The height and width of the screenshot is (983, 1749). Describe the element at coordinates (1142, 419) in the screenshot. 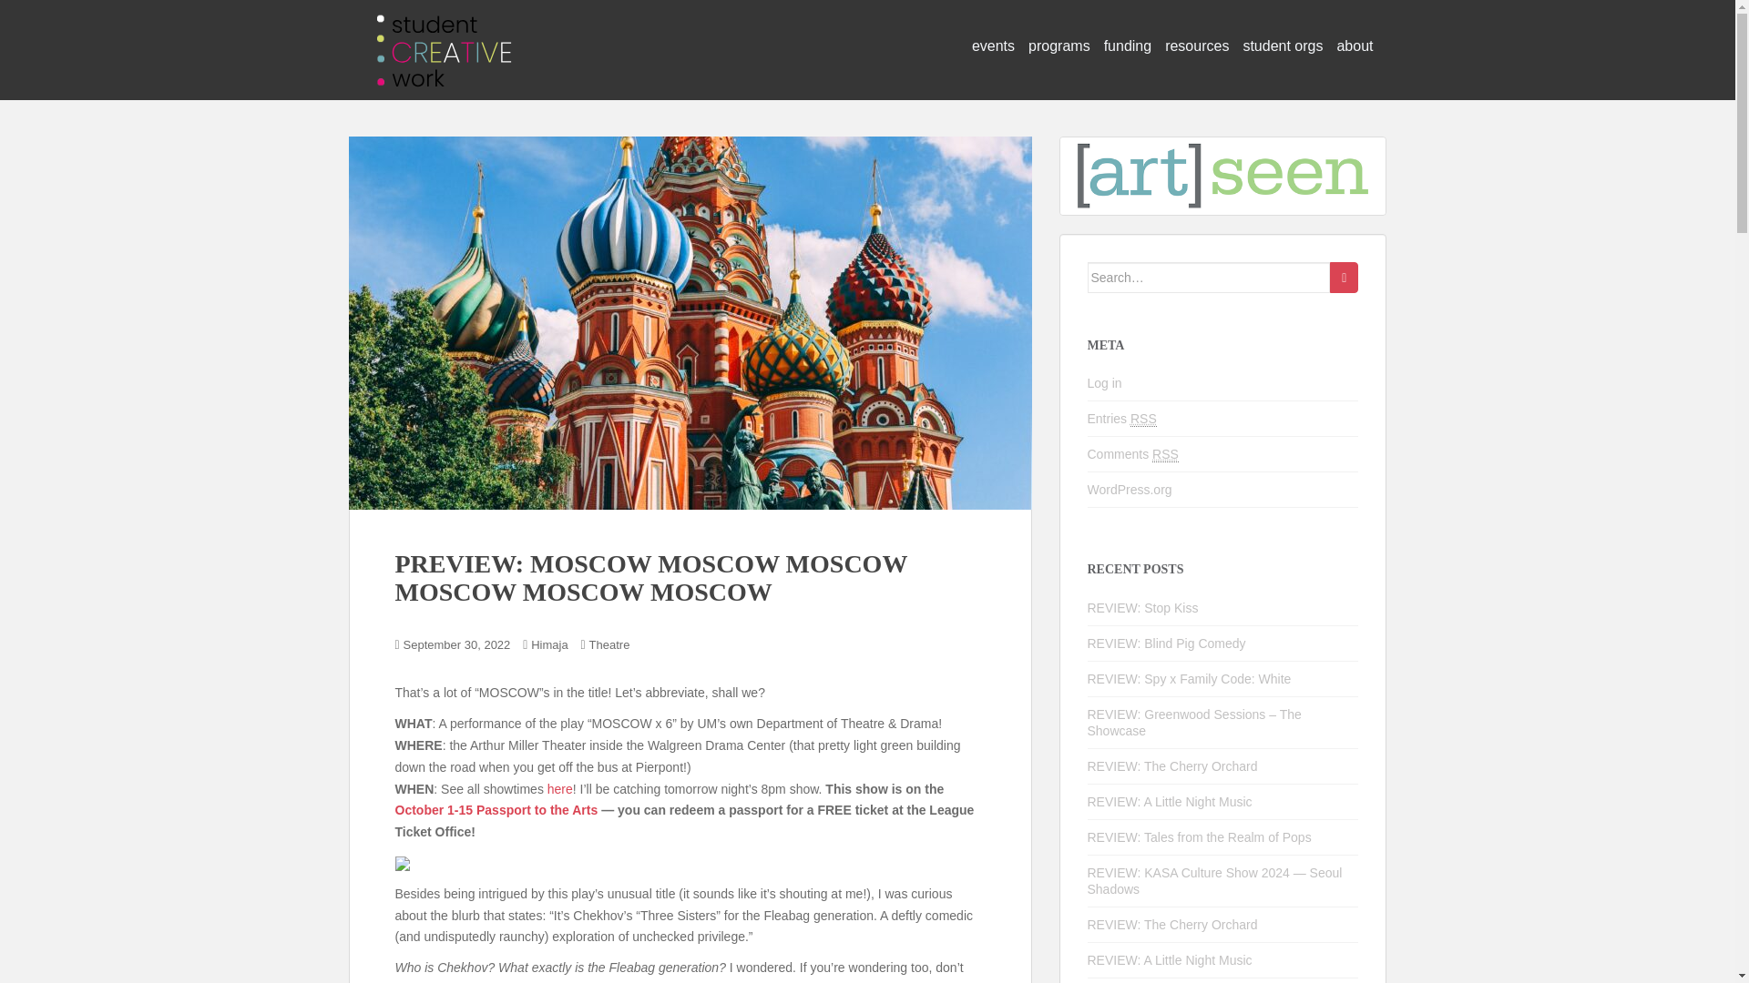

I see `Really Simple Syndication` at that location.